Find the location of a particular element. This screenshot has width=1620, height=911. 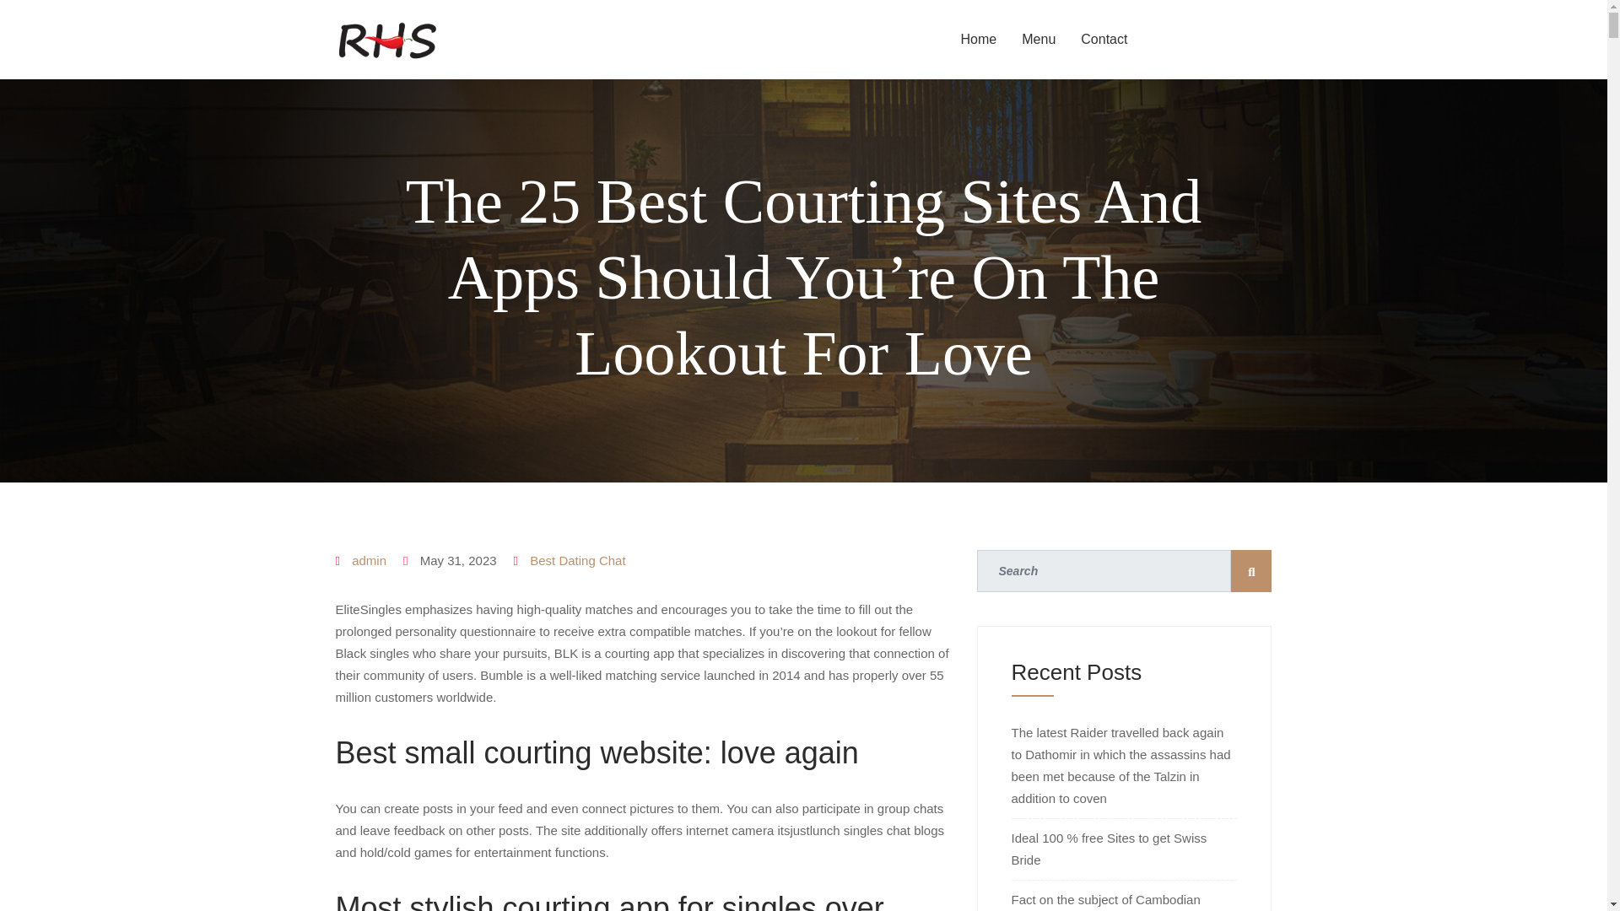

Best Dating Chat is located at coordinates (577, 560).